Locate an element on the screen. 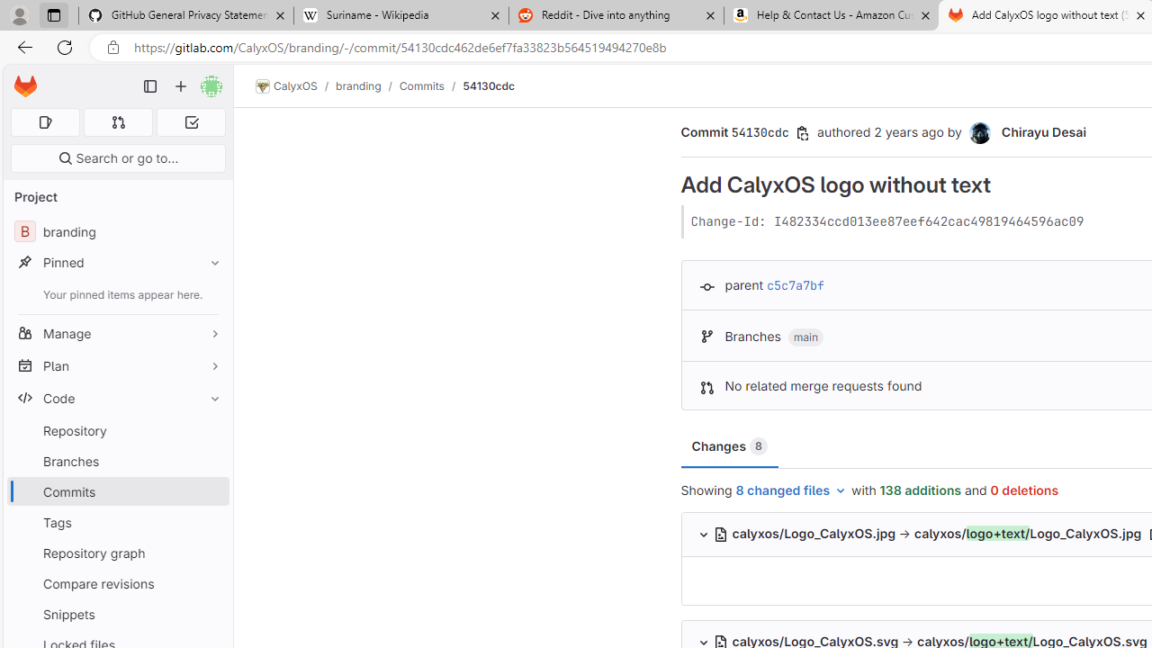 This screenshot has height=648, width=1152. Repository graph is located at coordinates (117, 553).